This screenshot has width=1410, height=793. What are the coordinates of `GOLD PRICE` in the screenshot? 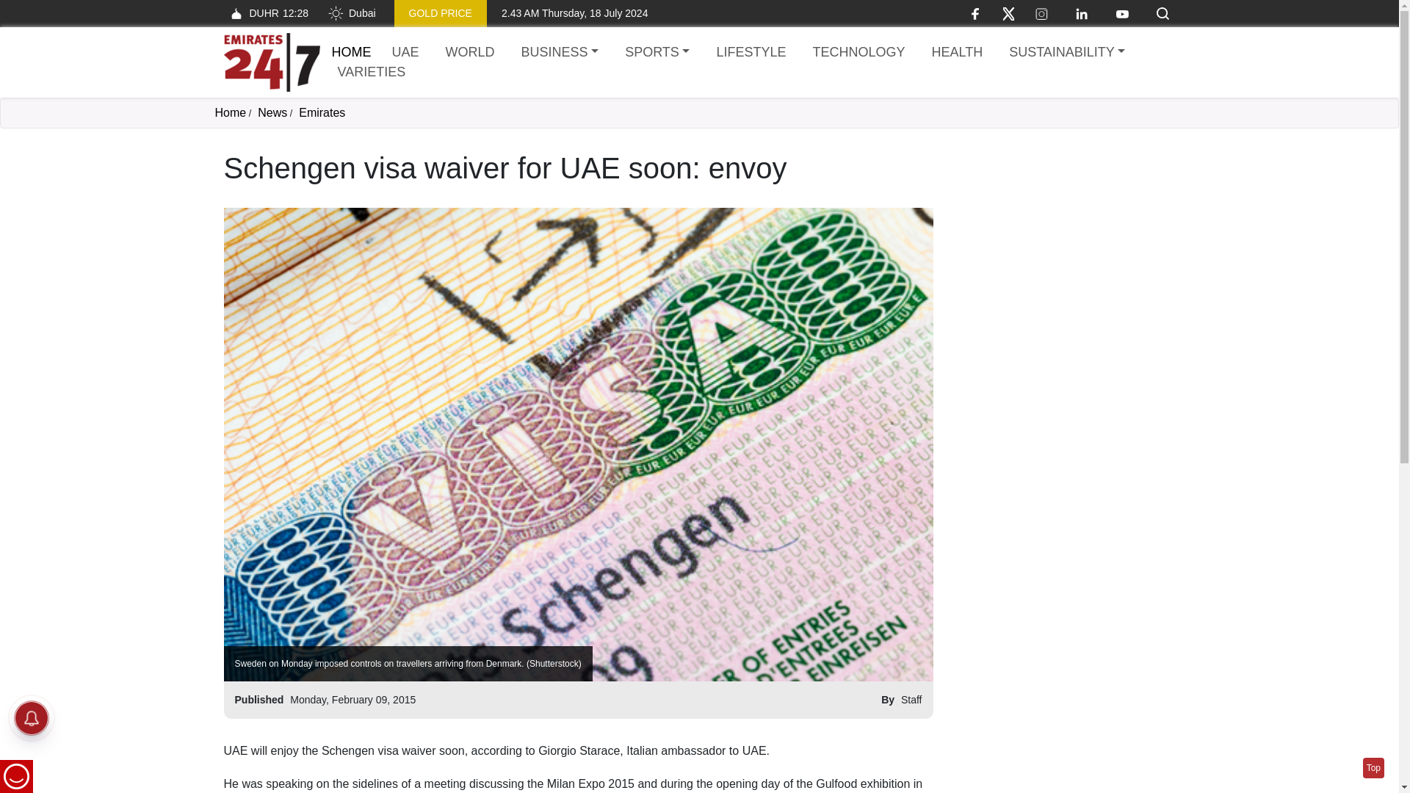 It's located at (441, 13).